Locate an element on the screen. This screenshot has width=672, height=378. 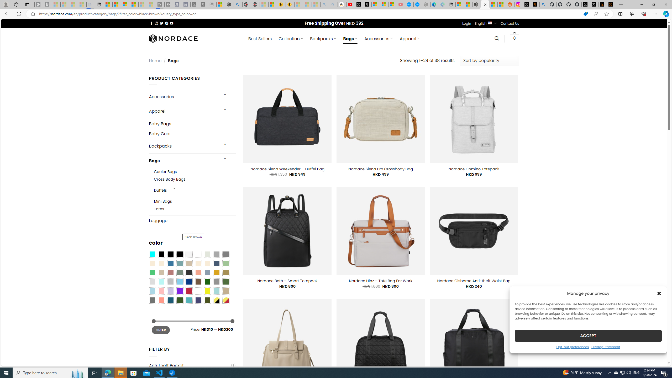
Duffels is located at coordinates (160, 191).